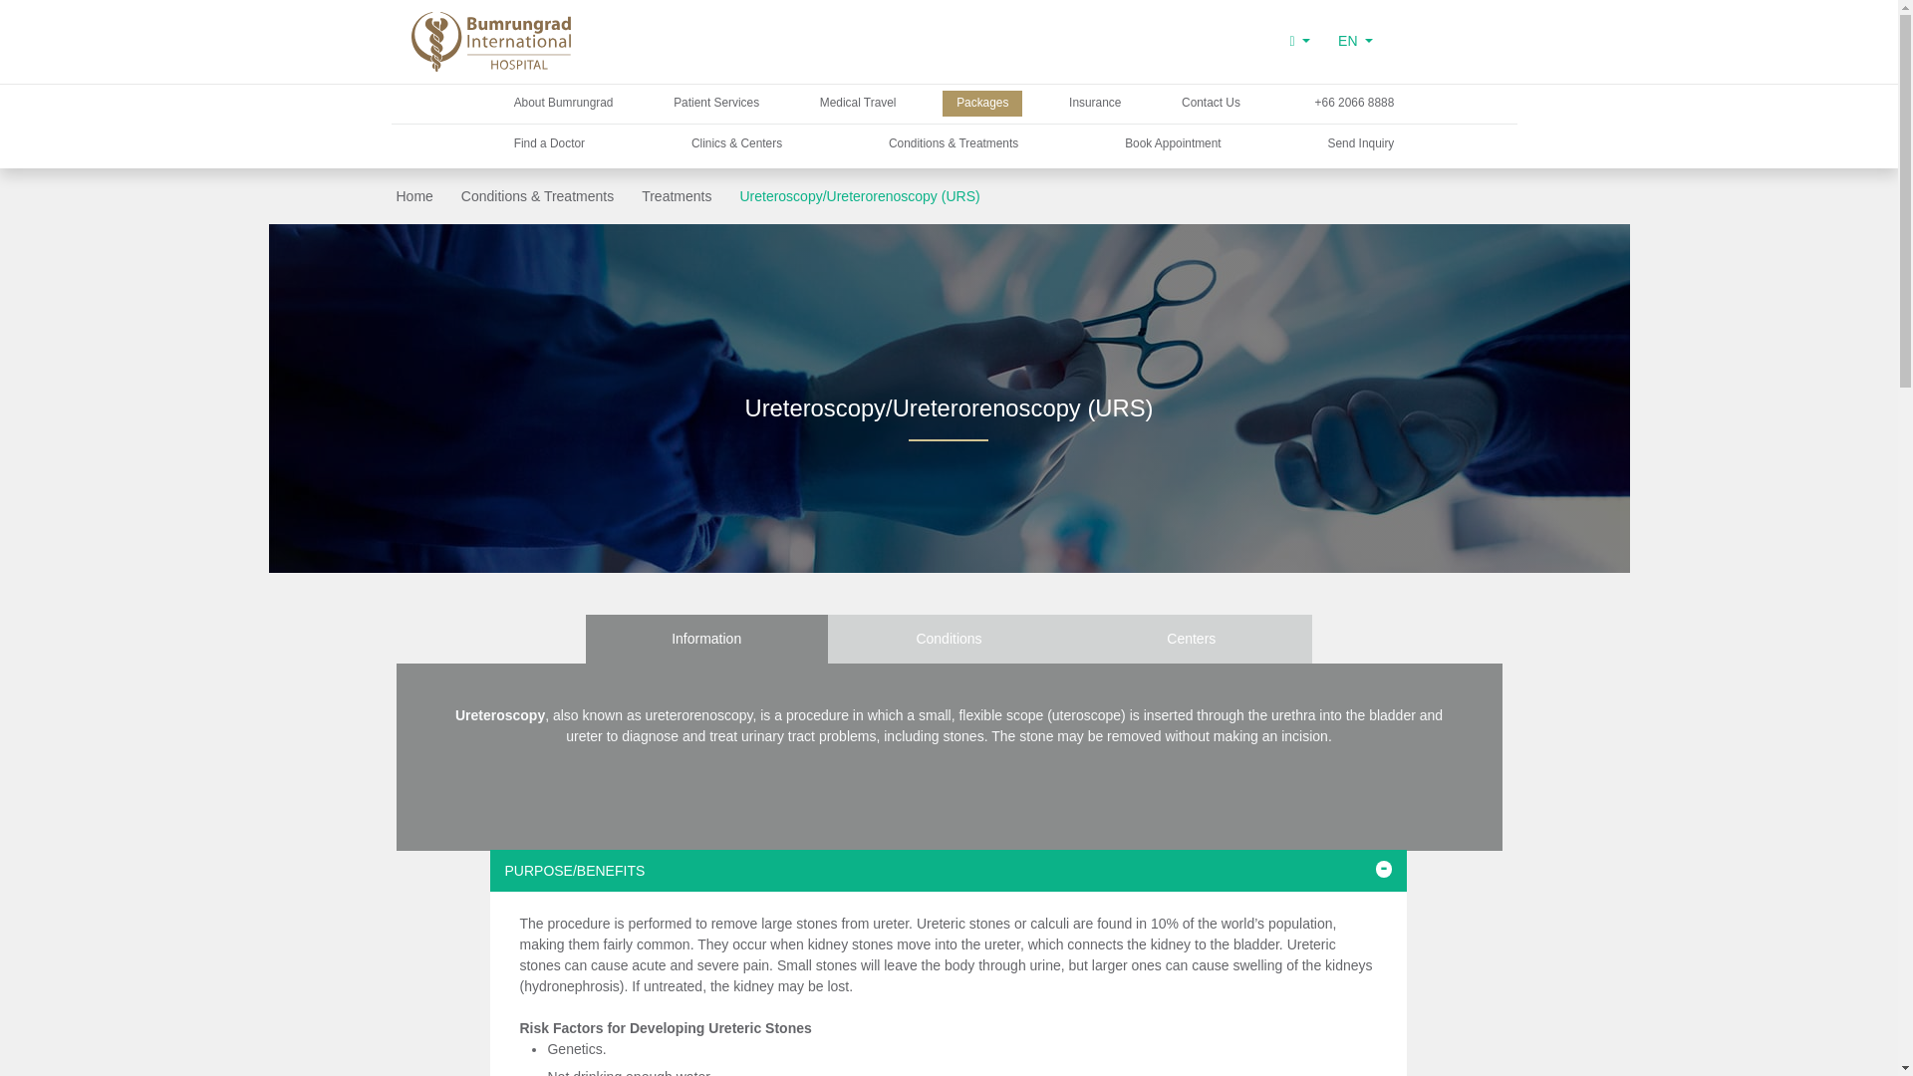 The height and width of the screenshot is (1076, 1913). I want to click on EN, so click(1355, 41).